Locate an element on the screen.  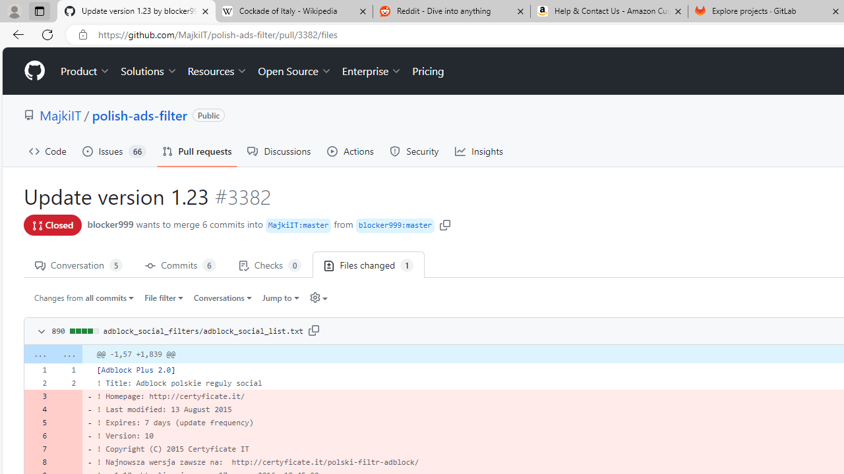
1 is located at coordinates (67, 370).